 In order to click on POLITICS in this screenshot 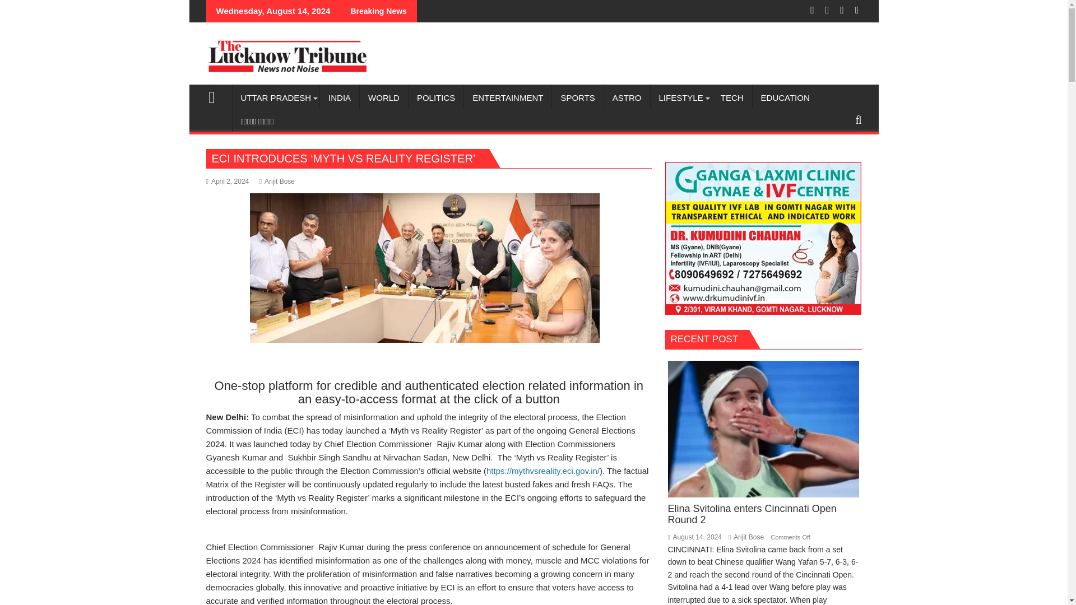, I will do `click(436, 97)`.